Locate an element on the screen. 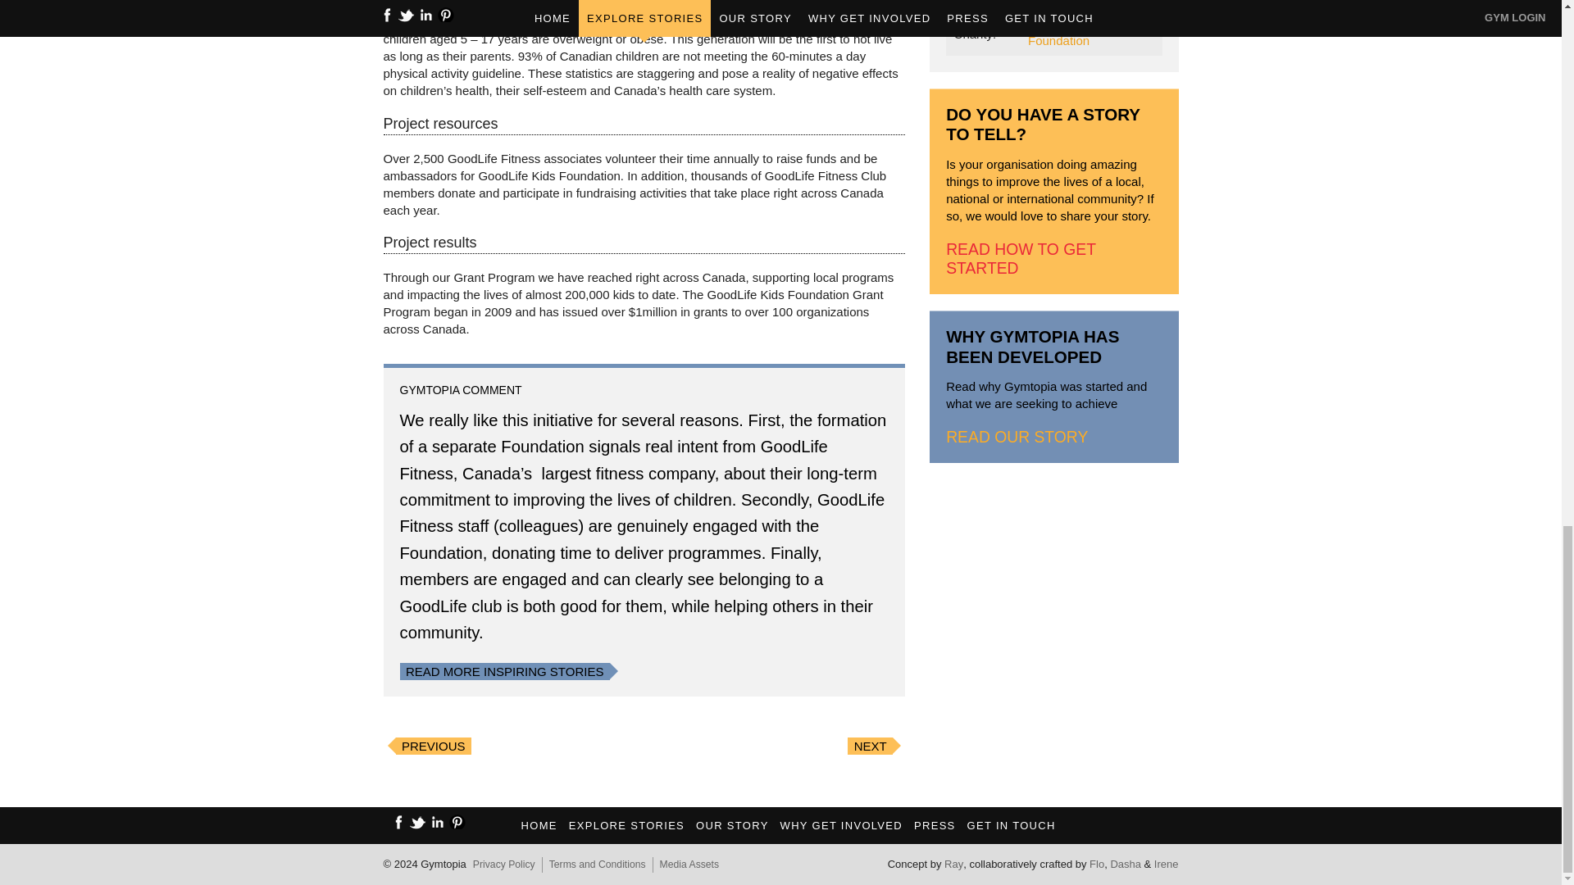 Image resolution: width=1574 pixels, height=885 pixels. PREVIOUS is located at coordinates (433, 746).